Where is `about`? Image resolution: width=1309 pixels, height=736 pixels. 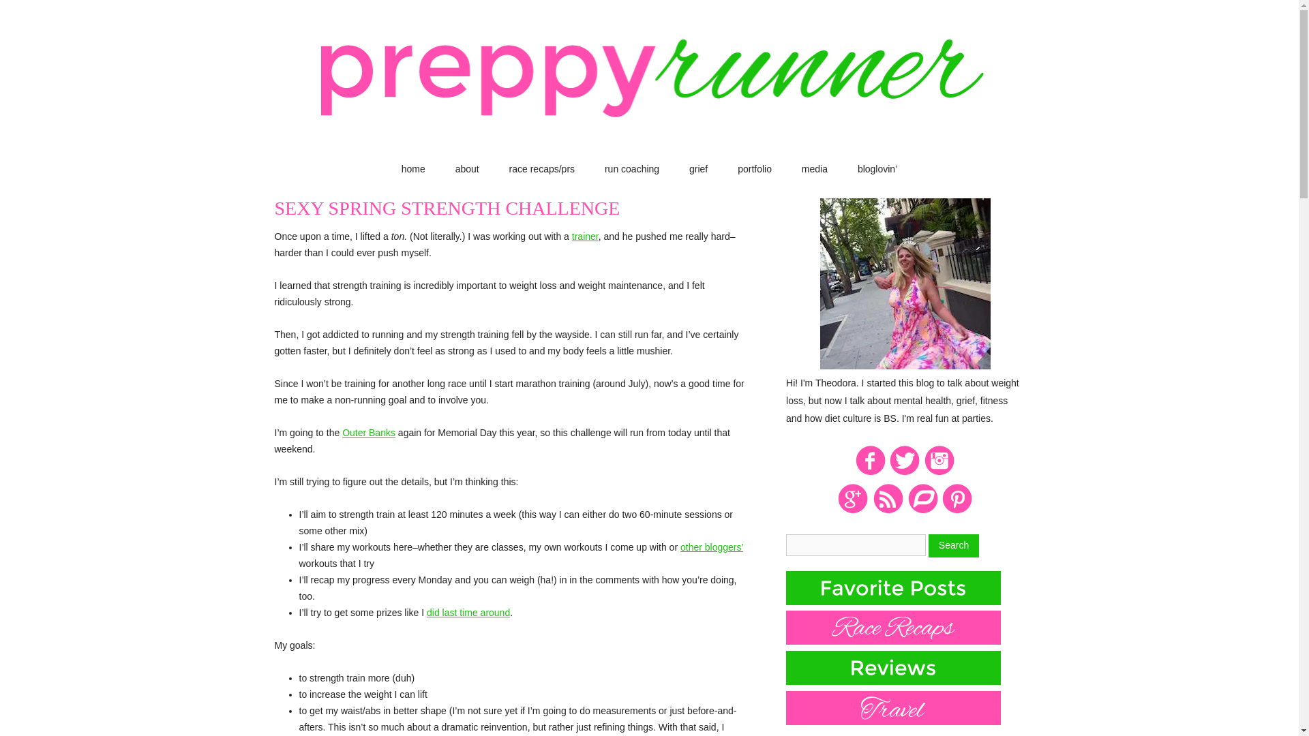 about is located at coordinates (467, 169).